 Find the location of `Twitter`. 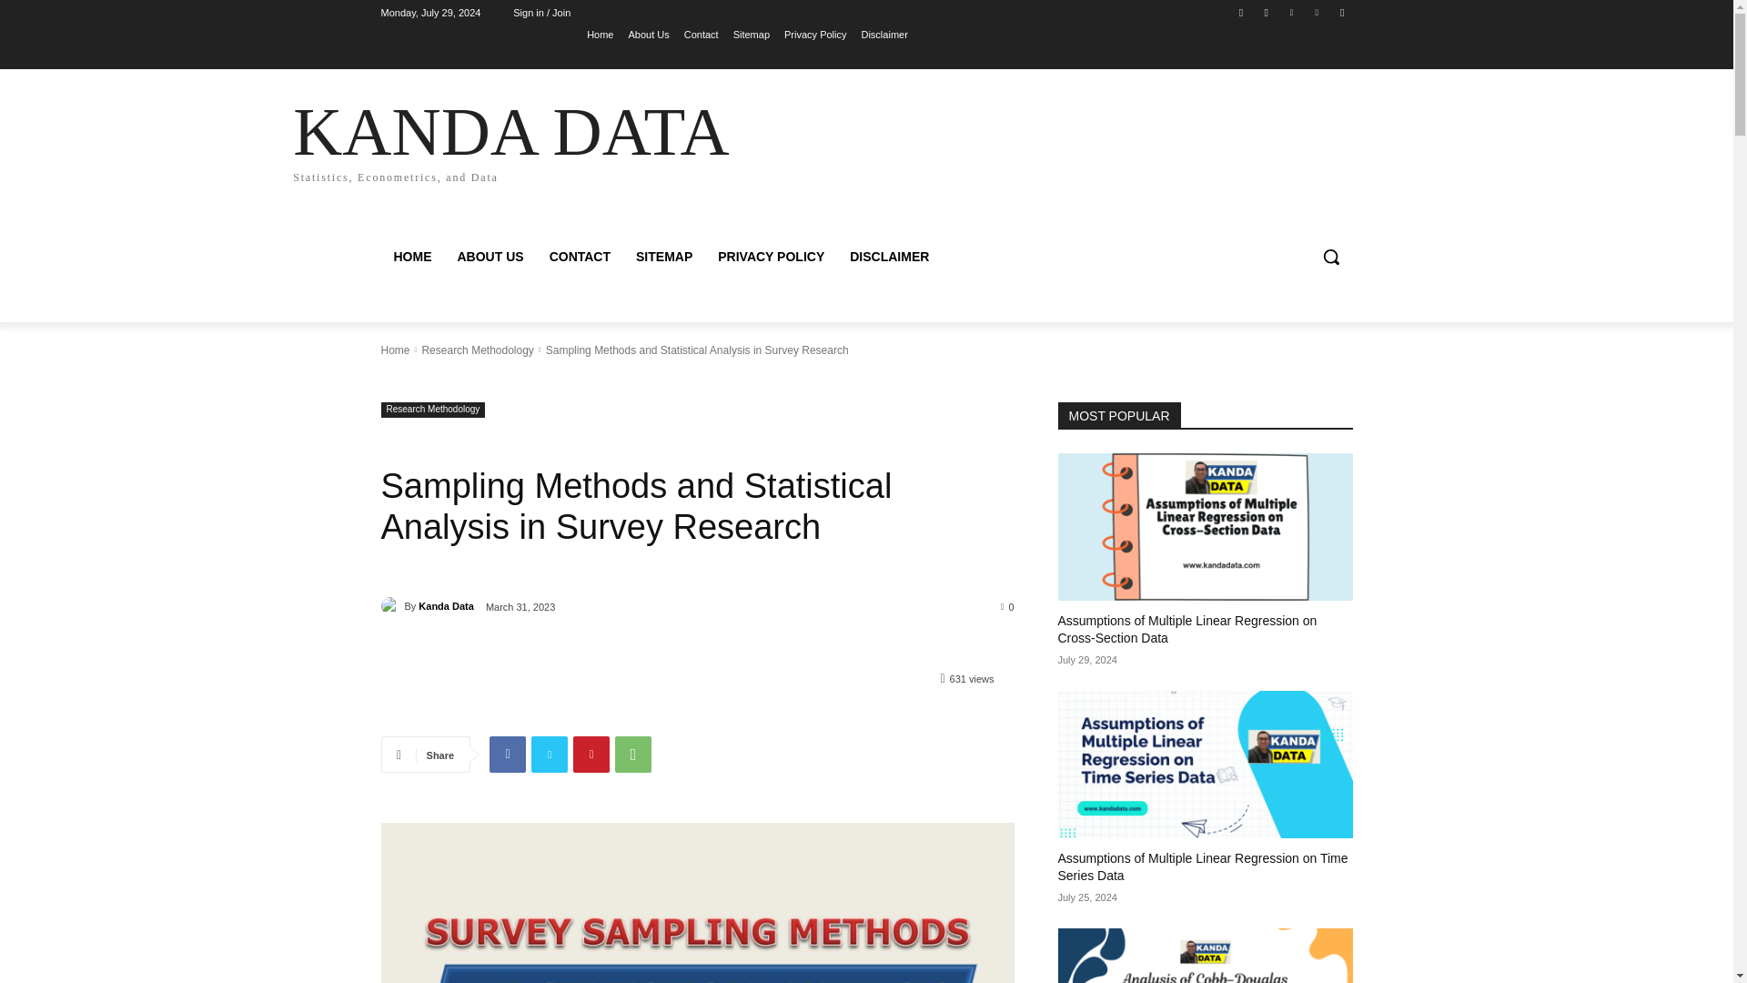

Twitter is located at coordinates (1290, 12).